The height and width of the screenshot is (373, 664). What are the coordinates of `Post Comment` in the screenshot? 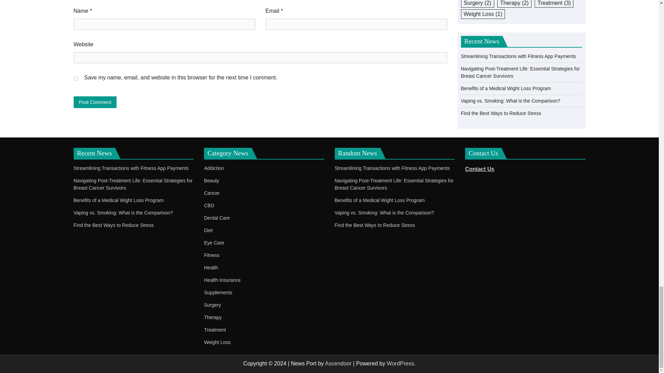 It's located at (95, 102).